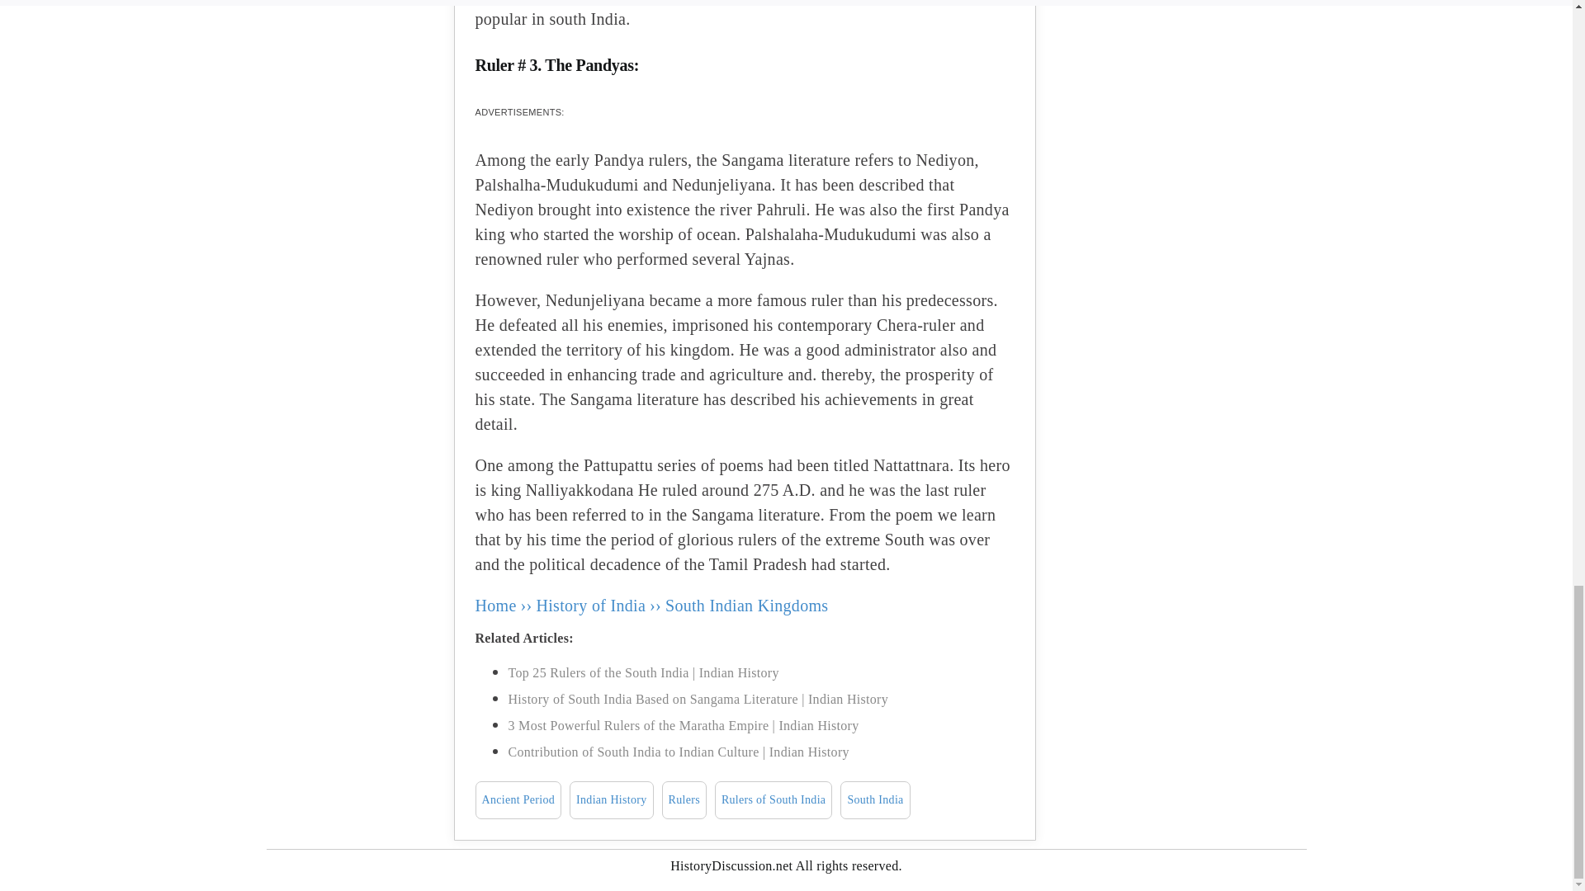 This screenshot has height=891, width=1585. Describe the element at coordinates (495, 606) in the screenshot. I see `Home` at that location.